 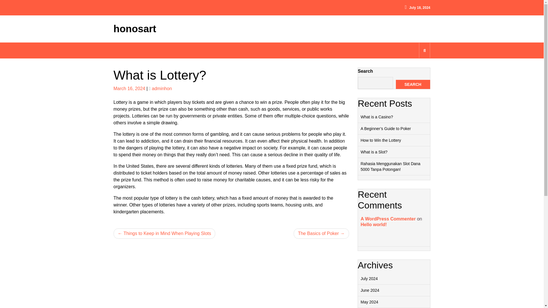 What do you see at coordinates (381, 140) in the screenshot?
I see `How to Win the Lottery` at bounding box center [381, 140].